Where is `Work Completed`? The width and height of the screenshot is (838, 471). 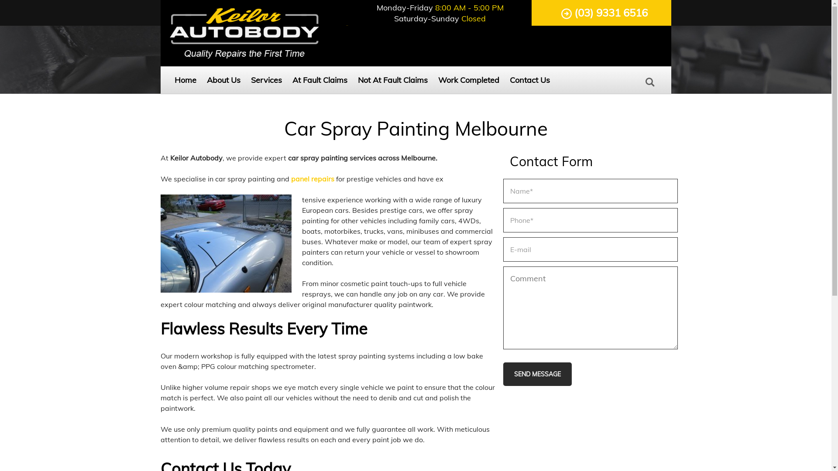
Work Completed is located at coordinates (469, 80).